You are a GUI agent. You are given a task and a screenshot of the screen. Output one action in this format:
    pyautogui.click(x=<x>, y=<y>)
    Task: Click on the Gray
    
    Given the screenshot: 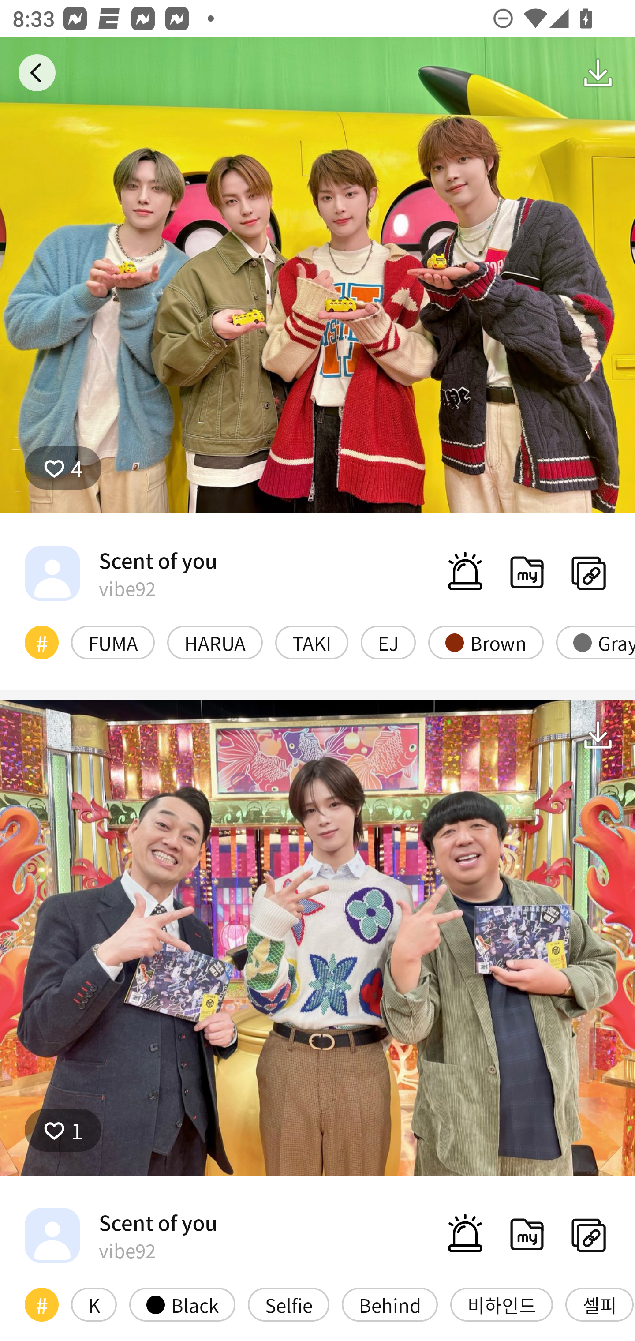 What is the action you would take?
    pyautogui.click(x=595, y=642)
    